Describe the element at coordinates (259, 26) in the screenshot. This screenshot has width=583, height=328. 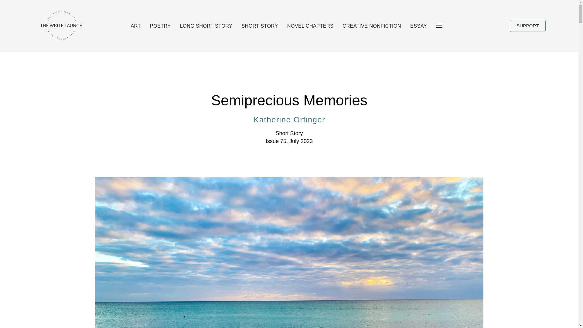
I see `SHORT STORY` at that location.